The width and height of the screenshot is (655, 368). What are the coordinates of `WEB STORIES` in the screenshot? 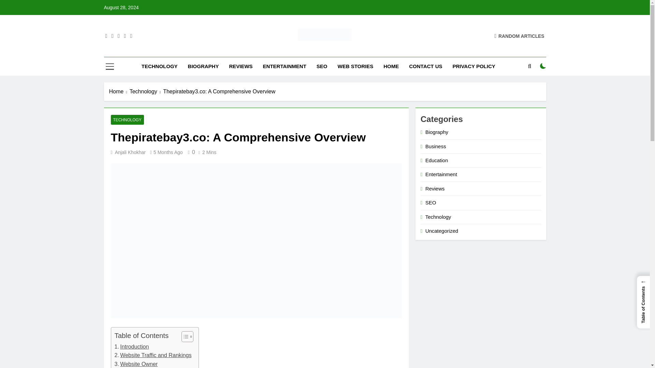 It's located at (355, 66).